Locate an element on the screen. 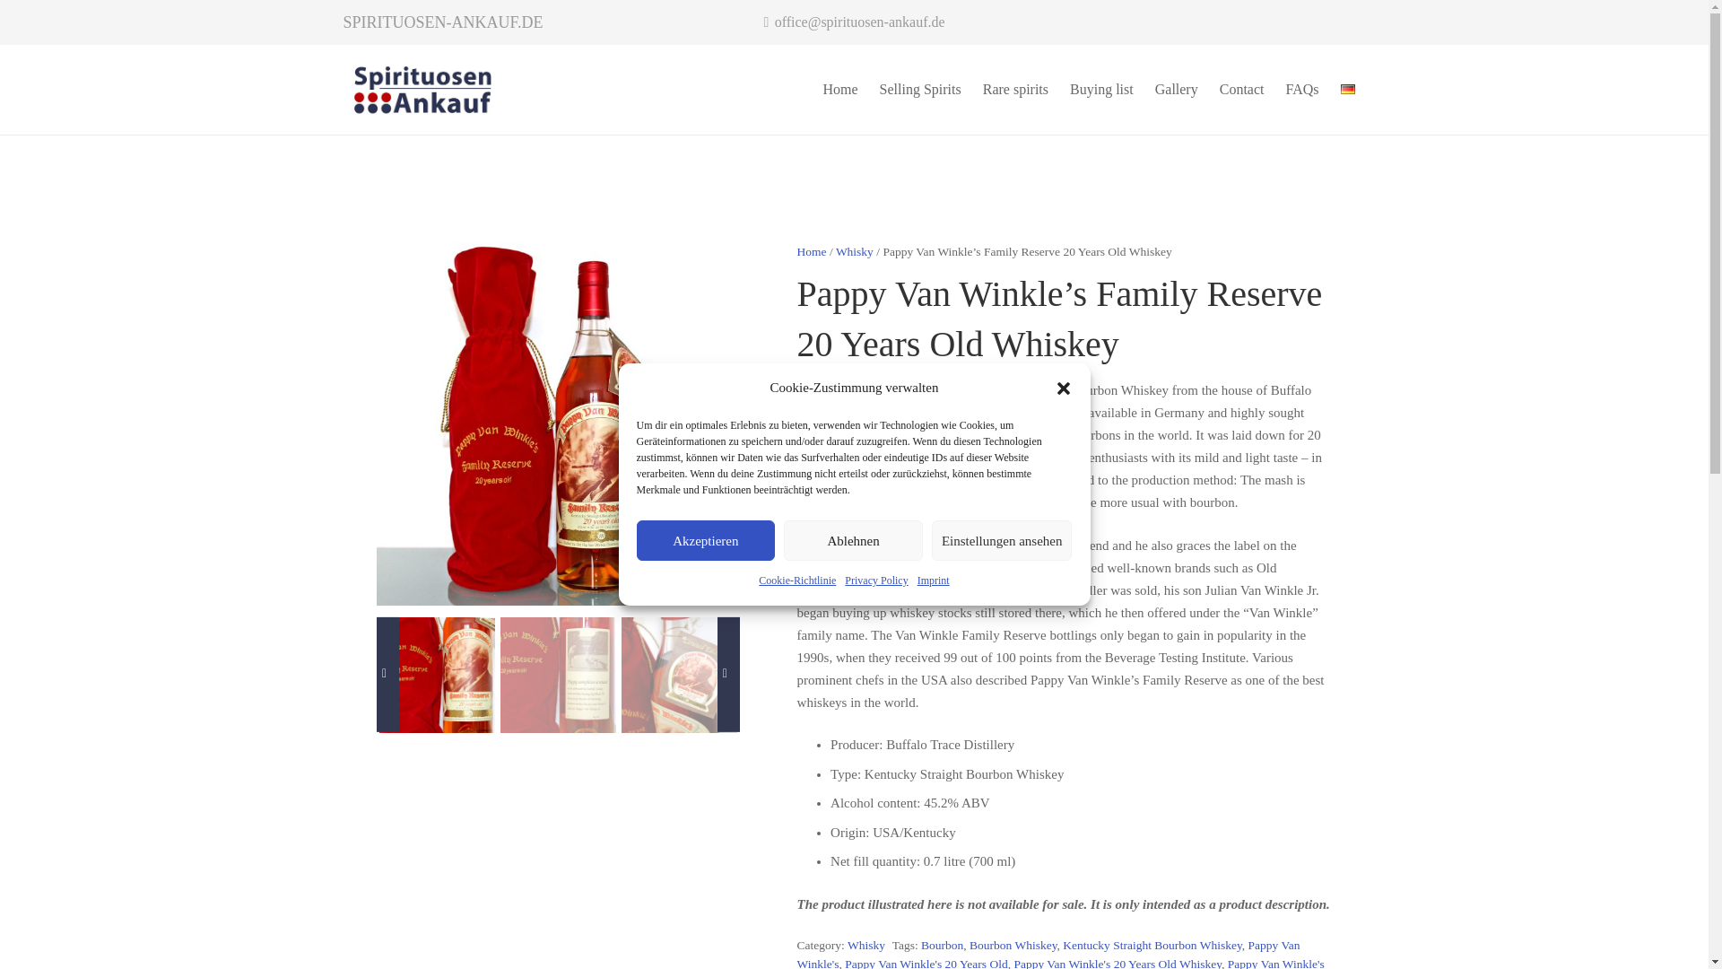  Akzeptieren is located at coordinates (707, 540).